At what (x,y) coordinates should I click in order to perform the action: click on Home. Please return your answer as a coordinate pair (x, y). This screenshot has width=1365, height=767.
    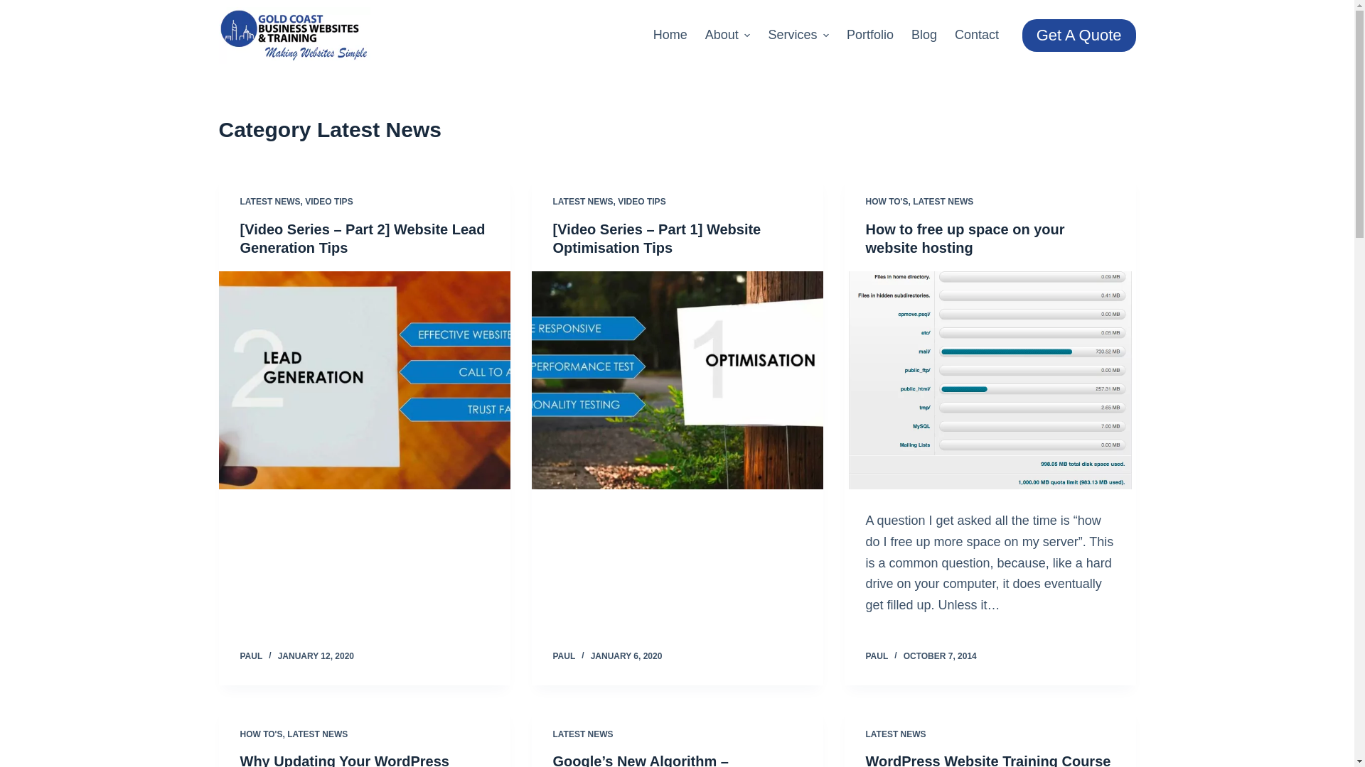
    Looking at the image, I should click on (670, 36).